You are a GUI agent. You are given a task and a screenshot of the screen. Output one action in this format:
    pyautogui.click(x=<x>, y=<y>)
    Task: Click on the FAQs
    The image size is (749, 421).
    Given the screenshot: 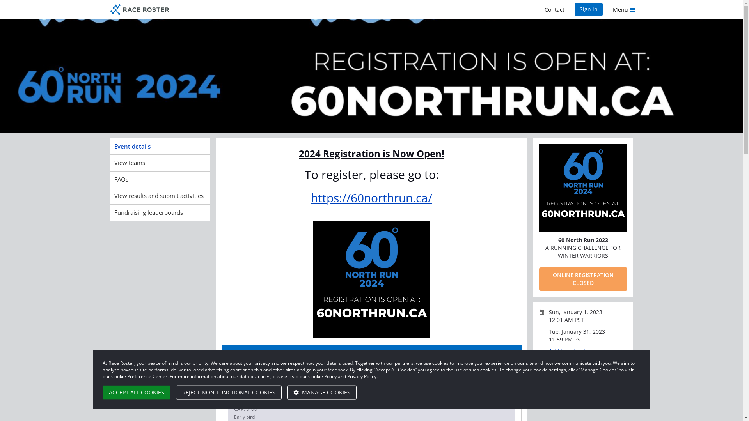 What is the action you would take?
    pyautogui.click(x=160, y=179)
    